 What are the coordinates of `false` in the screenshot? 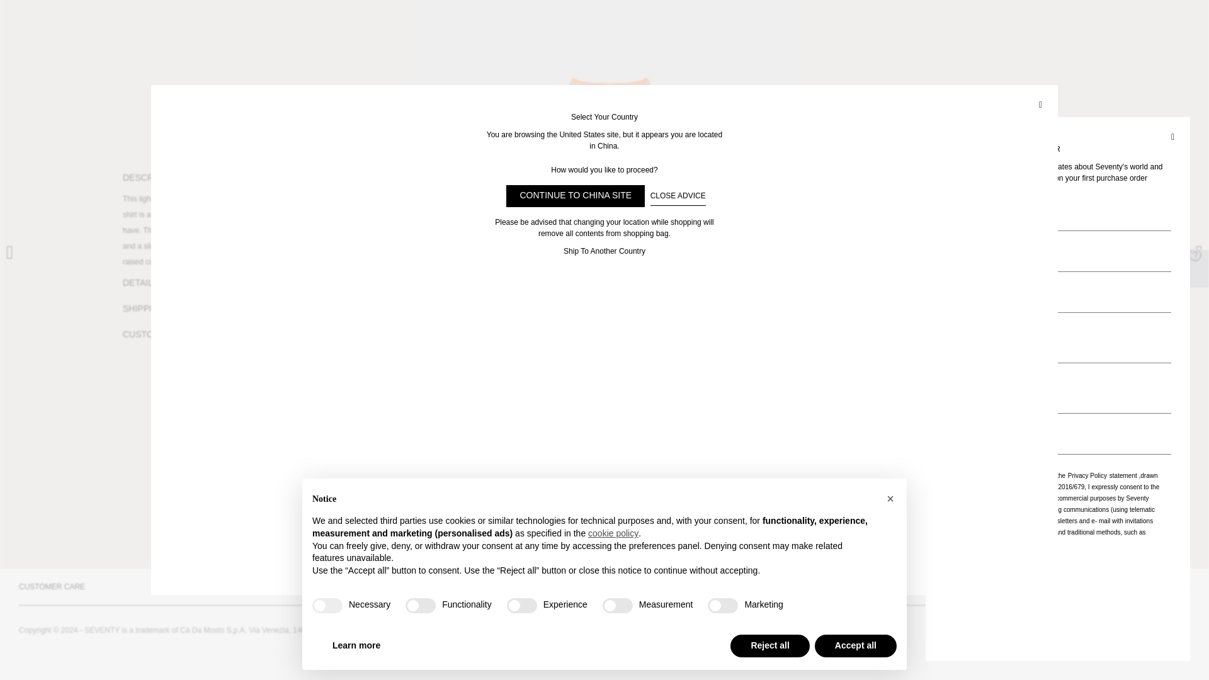 It's located at (722, 341).